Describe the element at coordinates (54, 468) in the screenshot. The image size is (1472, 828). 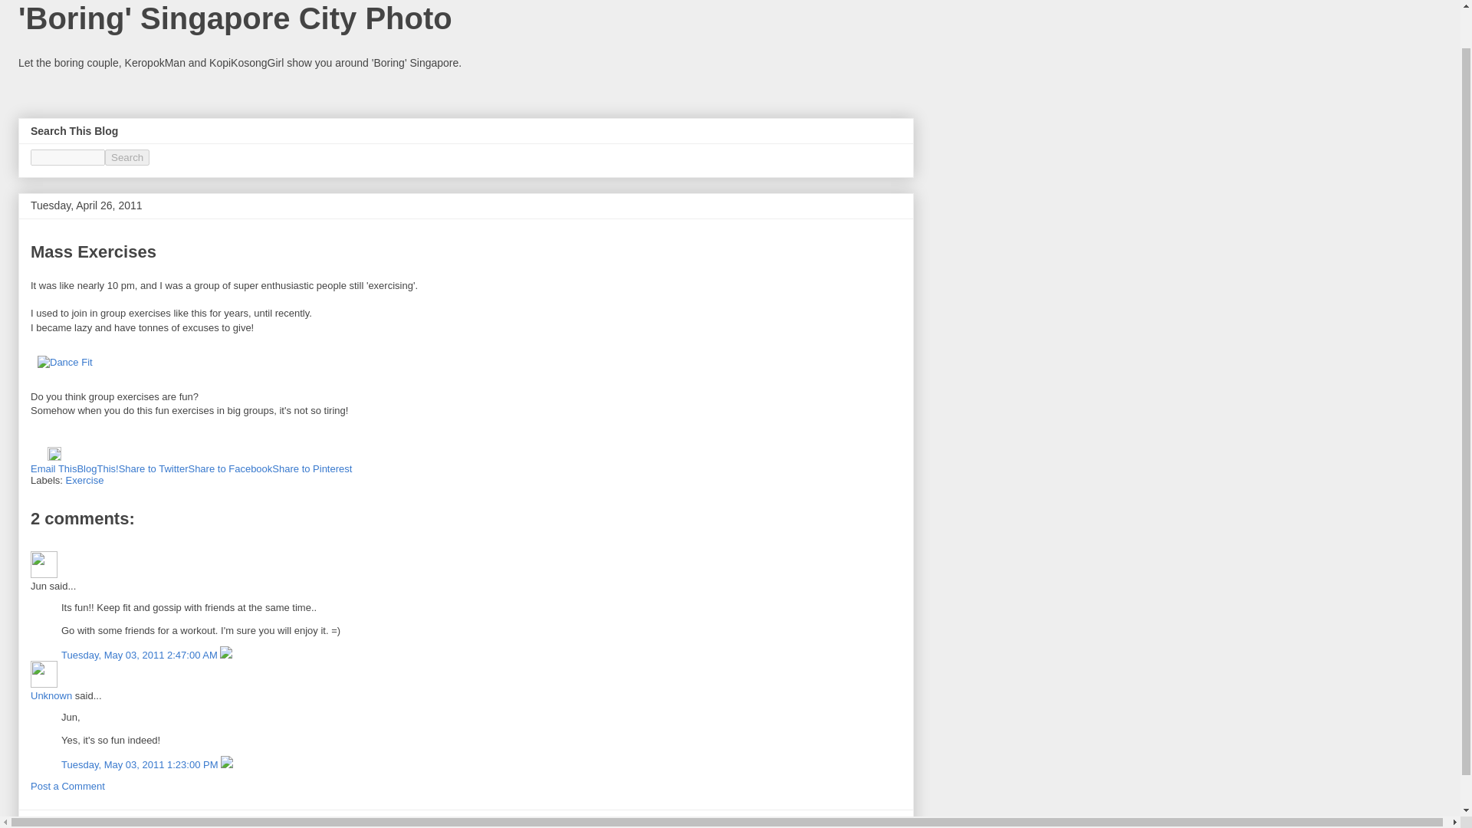
I see `Email This` at that location.